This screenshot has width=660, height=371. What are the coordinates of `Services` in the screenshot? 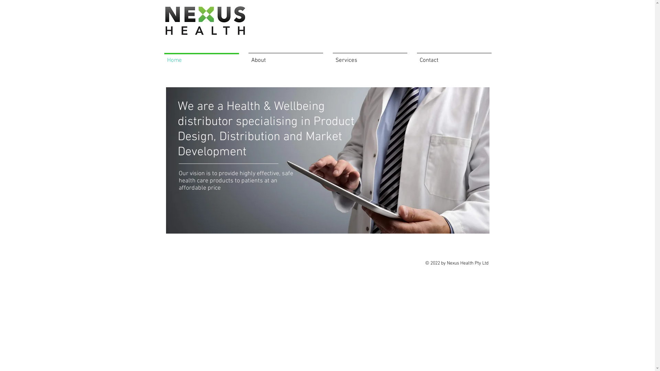 It's located at (370, 58).